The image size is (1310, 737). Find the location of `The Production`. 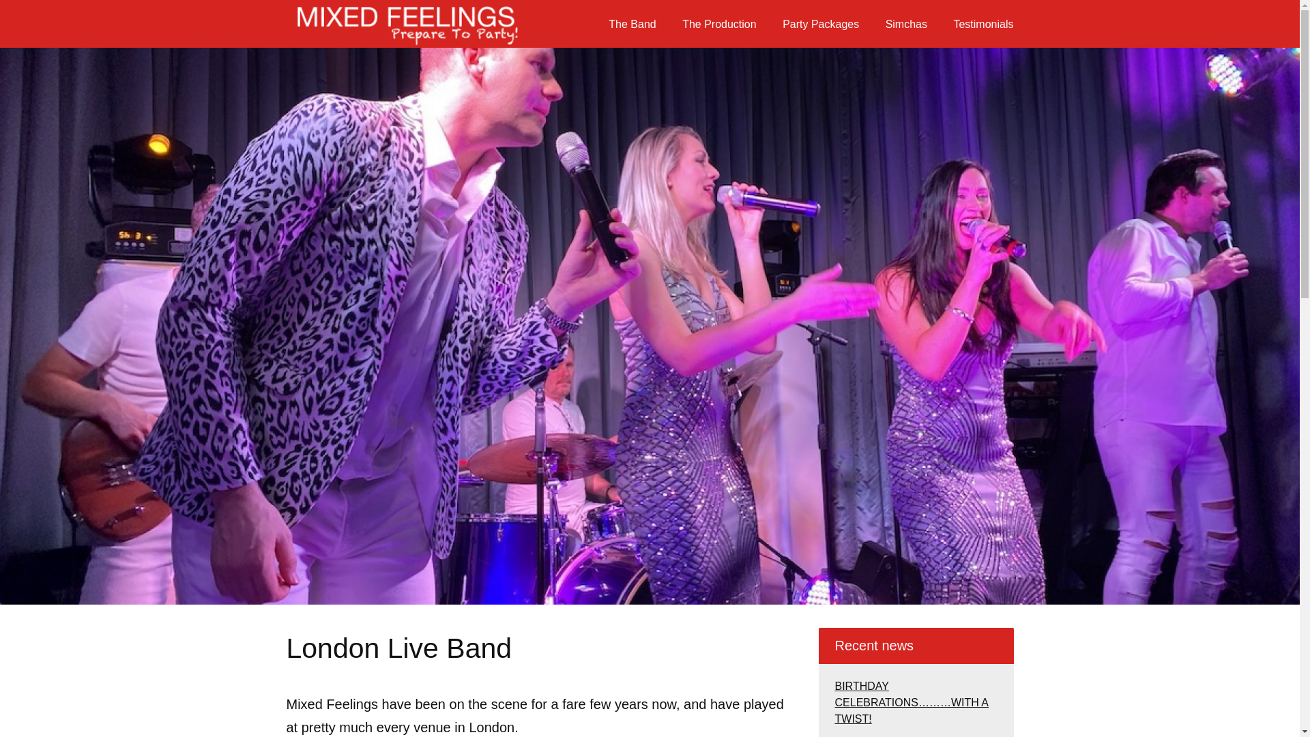

The Production is located at coordinates (719, 23).